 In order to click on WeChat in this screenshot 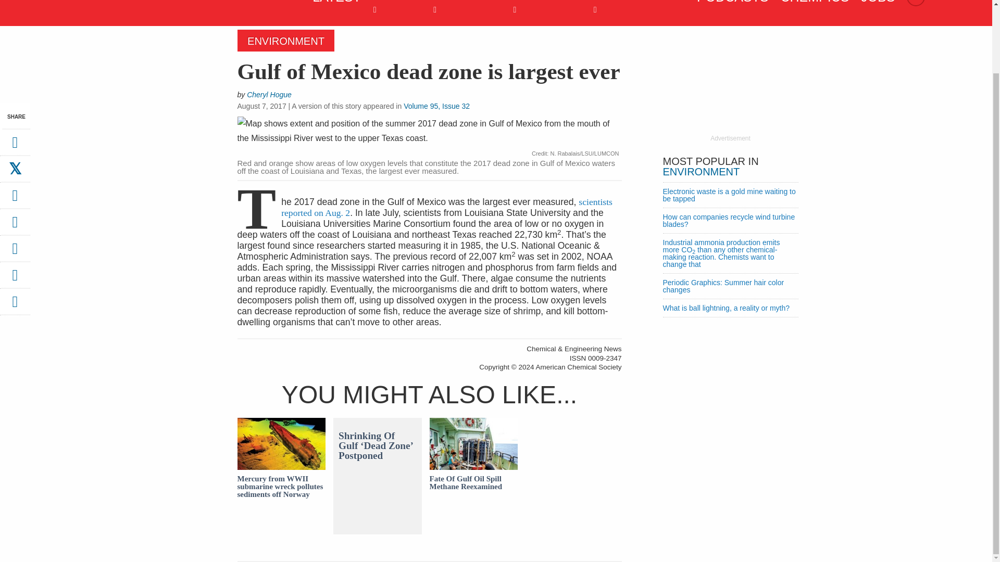, I will do `click(15, 252)`.